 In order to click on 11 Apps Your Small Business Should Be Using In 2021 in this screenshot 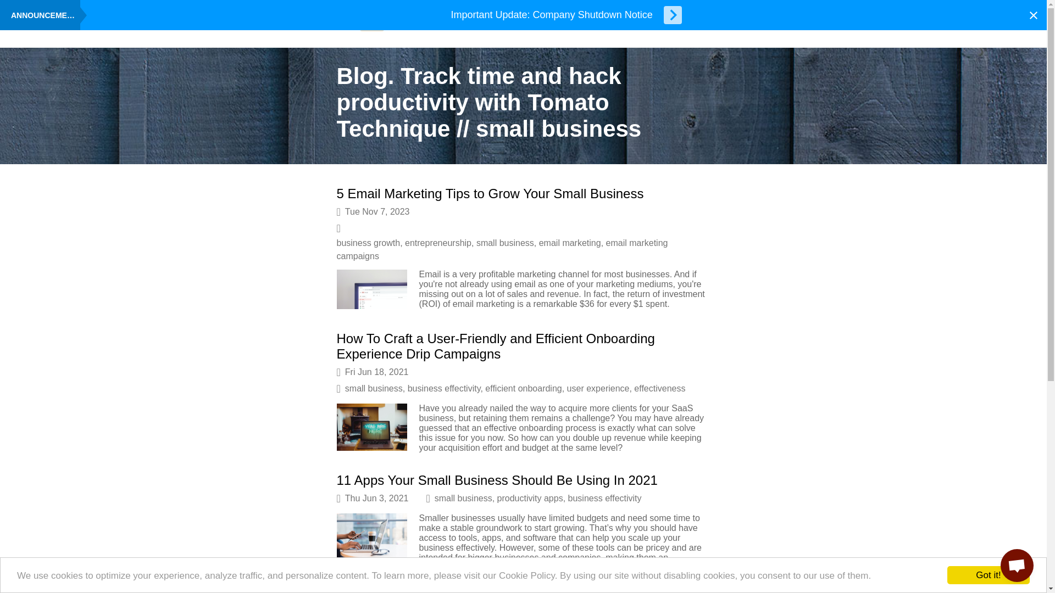, I will do `click(497, 480)`.